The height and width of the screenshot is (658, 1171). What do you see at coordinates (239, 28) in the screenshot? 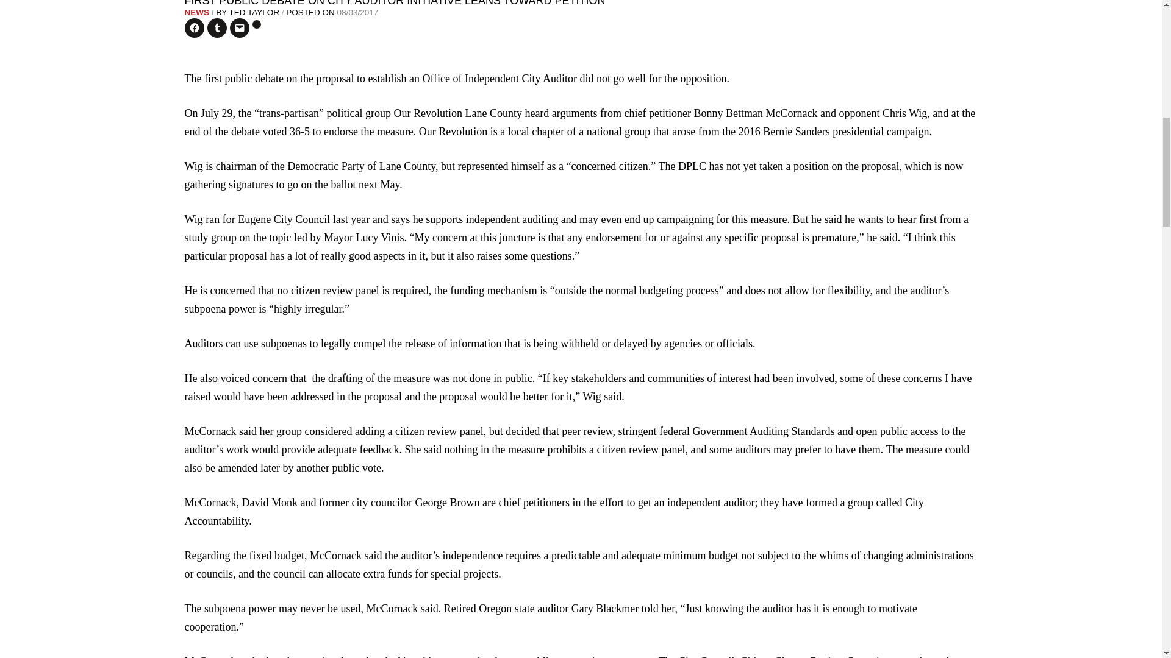
I see `Click to email a link to a friend` at bounding box center [239, 28].